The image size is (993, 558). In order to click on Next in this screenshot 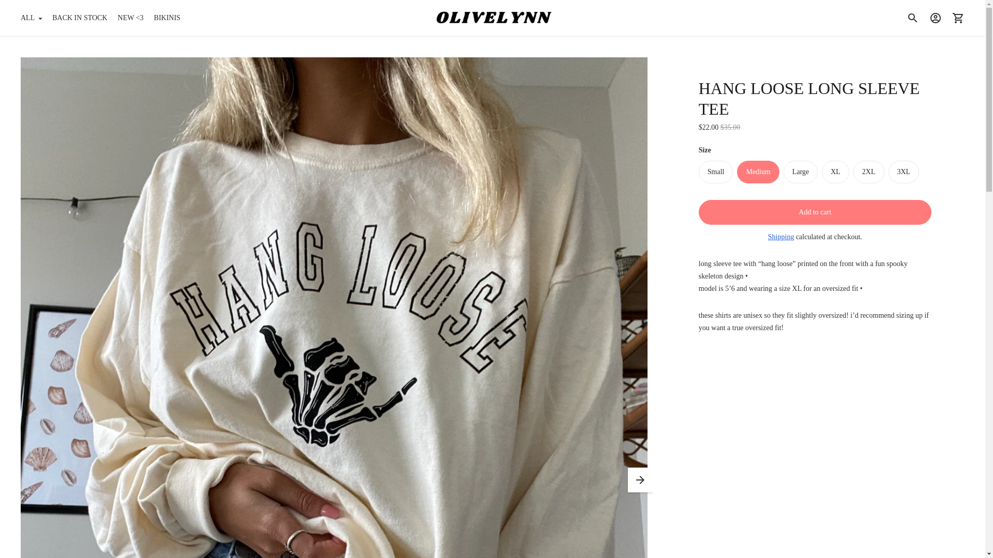, I will do `click(640, 479)`.